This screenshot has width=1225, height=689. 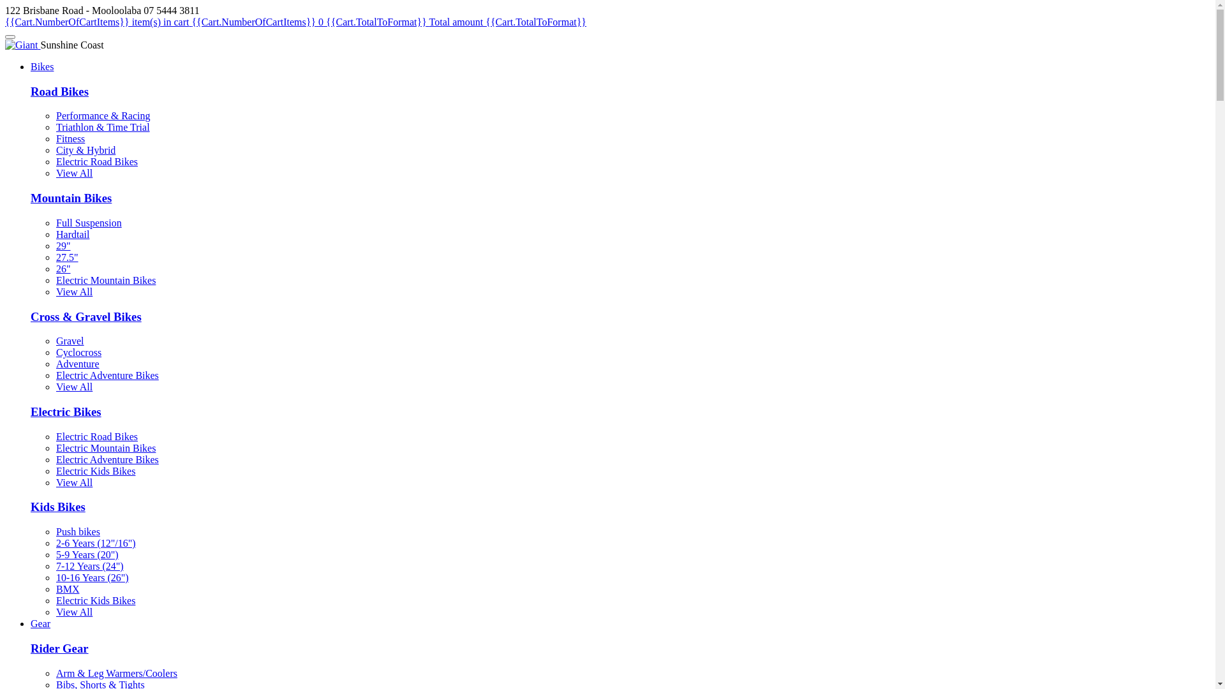 I want to click on Bikes, so click(x=42, y=66).